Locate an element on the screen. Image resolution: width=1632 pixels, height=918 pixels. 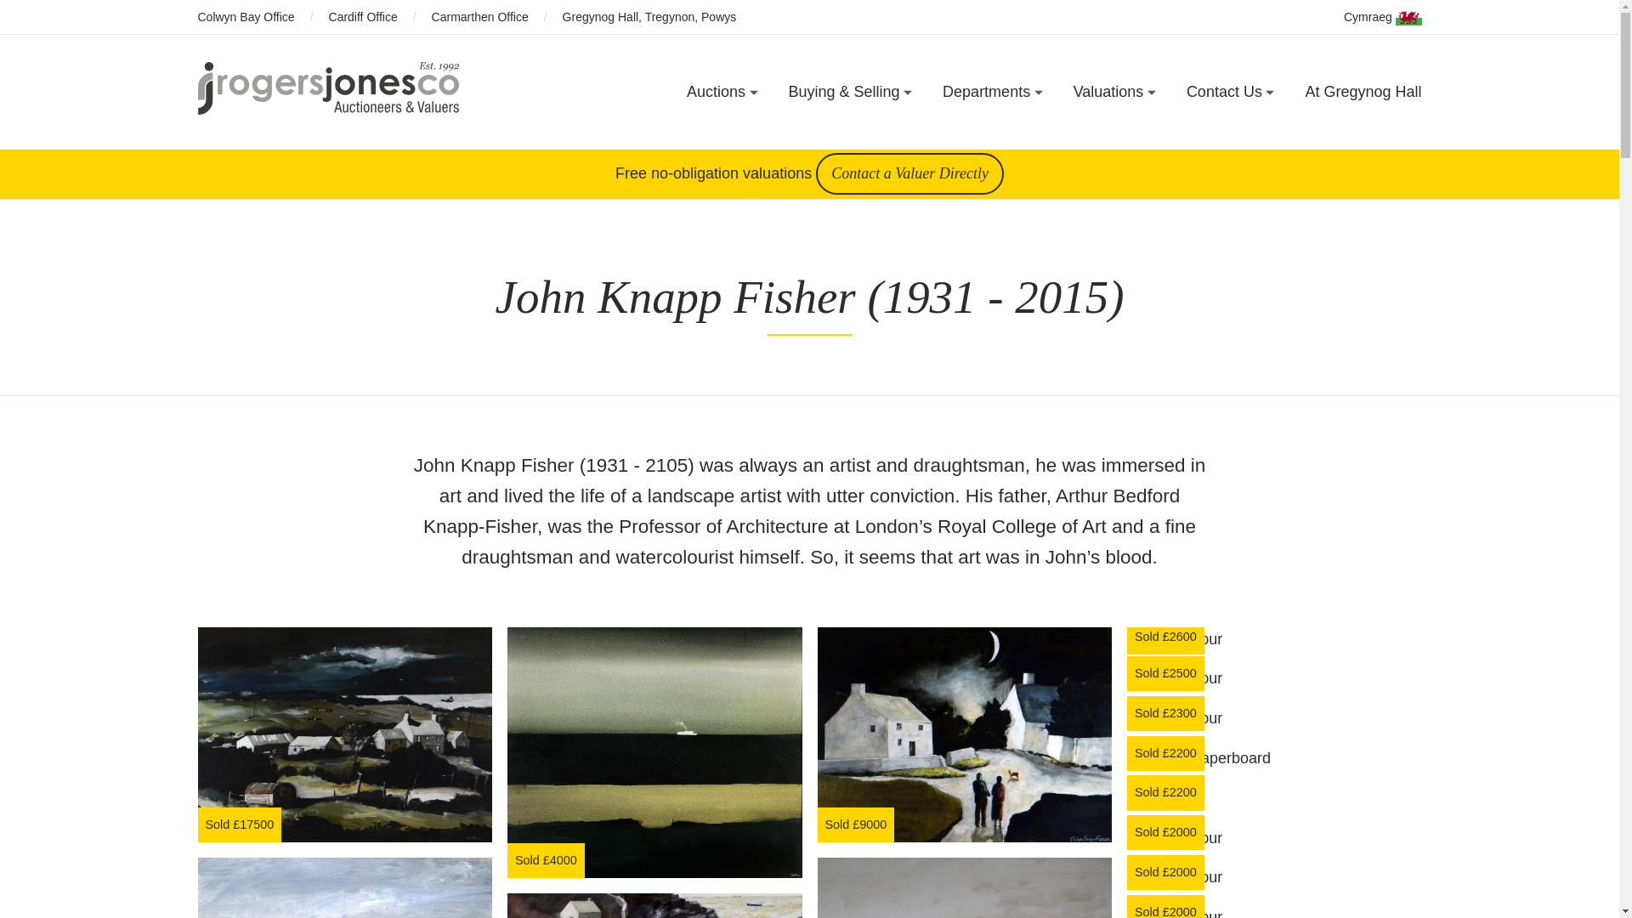
Gregynog Hall, Tregynon, Powys is located at coordinates (1221, 144).